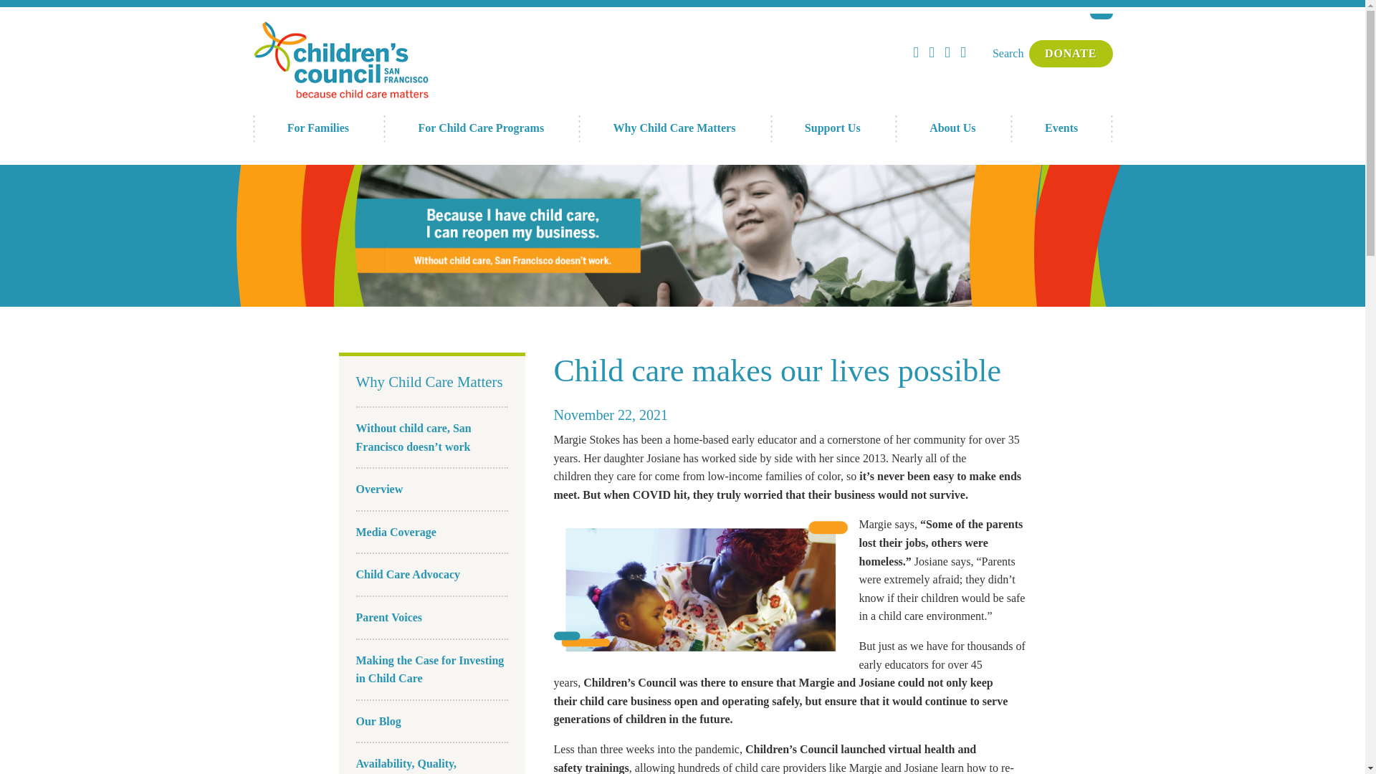  Describe the element at coordinates (1286, 748) in the screenshot. I see `Opens a widget where you can find more information` at that location.